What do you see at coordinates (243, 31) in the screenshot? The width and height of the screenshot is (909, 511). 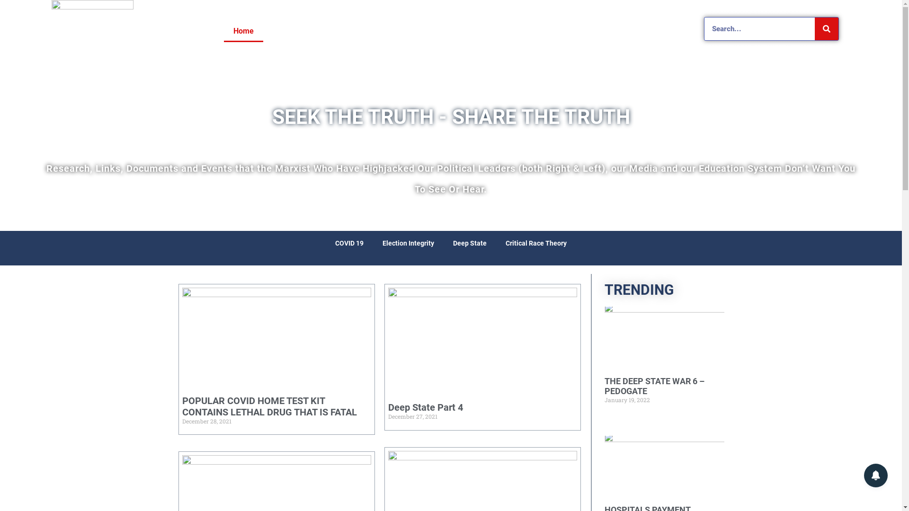 I see `Home` at bounding box center [243, 31].